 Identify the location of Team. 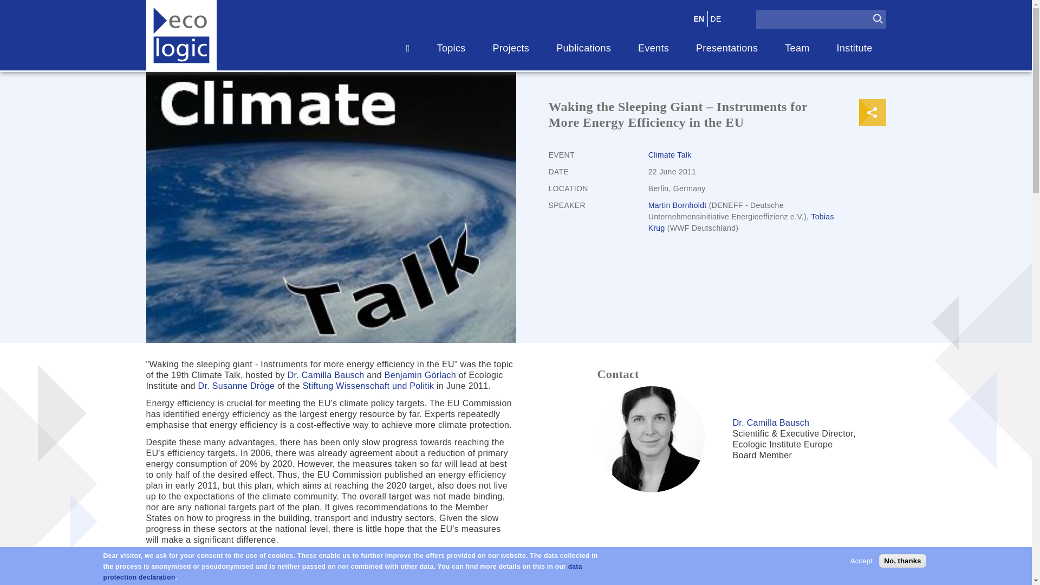
(797, 48).